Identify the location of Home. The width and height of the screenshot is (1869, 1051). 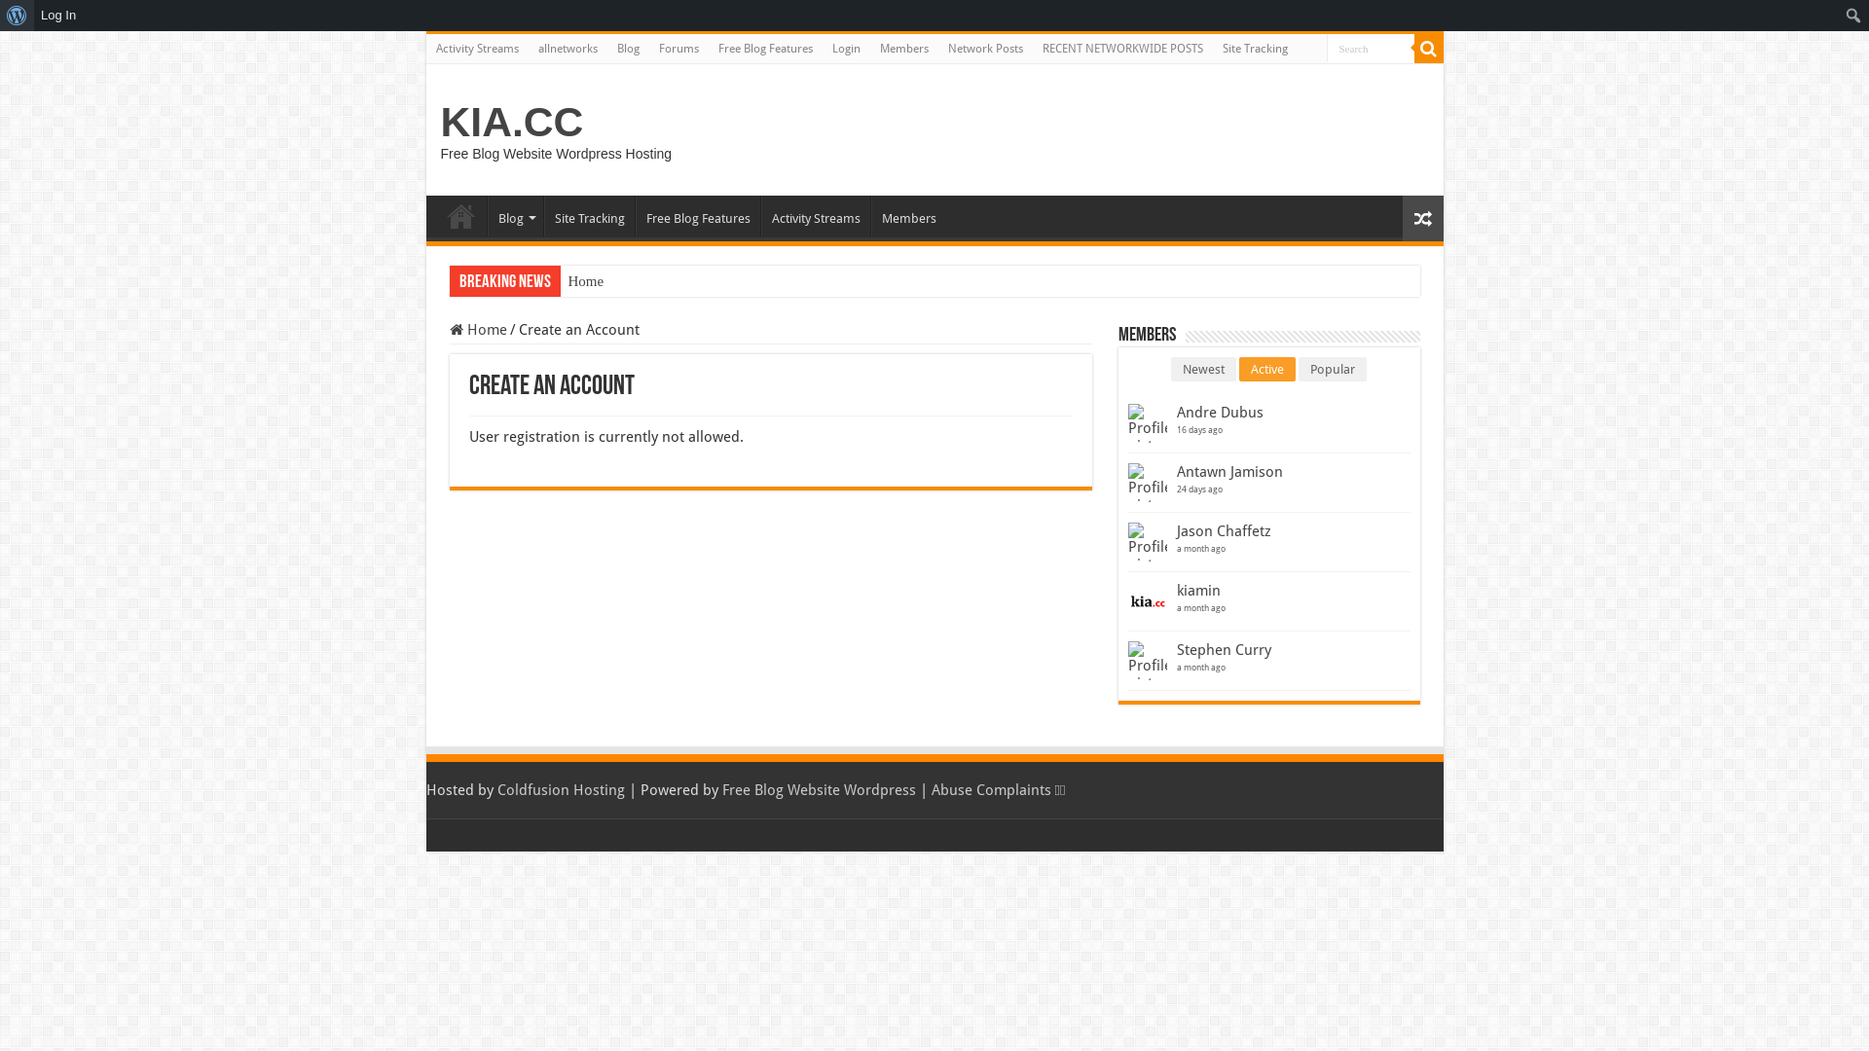
(461, 216).